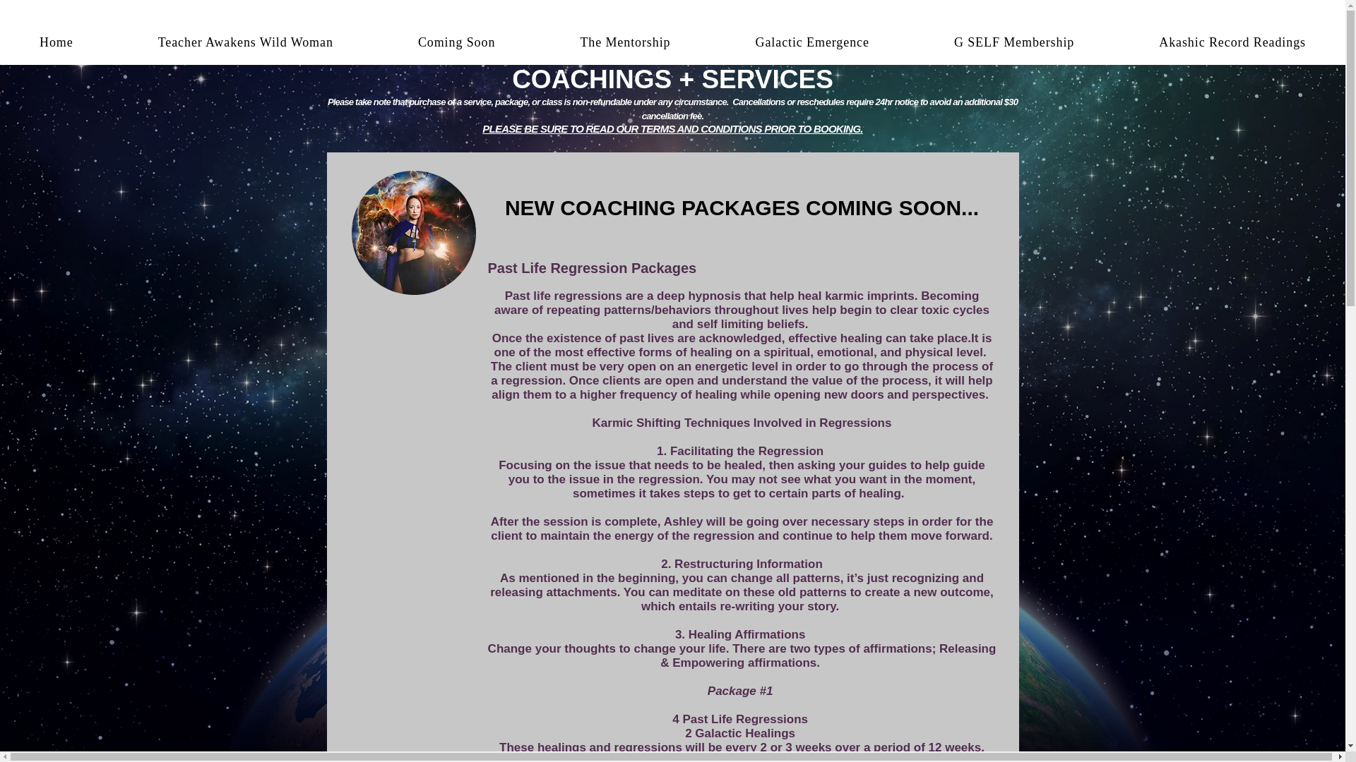 The height and width of the screenshot is (762, 1356). What do you see at coordinates (456, 42) in the screenshot?
I see `Coming Soon` at bounding box center [456, 42].